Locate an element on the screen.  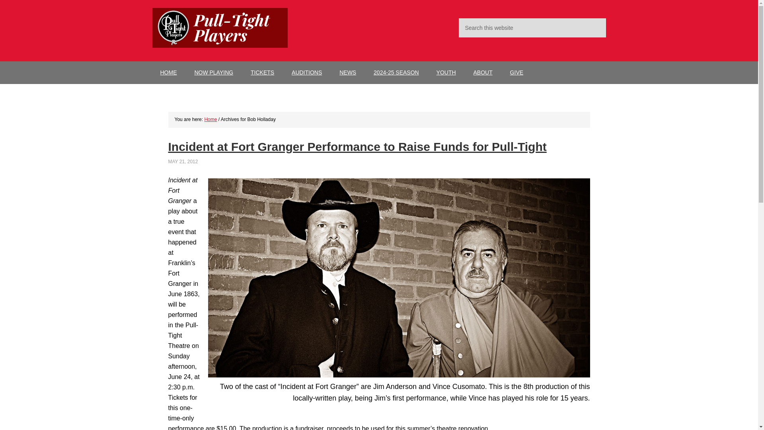
NOW PLAYING is located at coordinates (214, 72).